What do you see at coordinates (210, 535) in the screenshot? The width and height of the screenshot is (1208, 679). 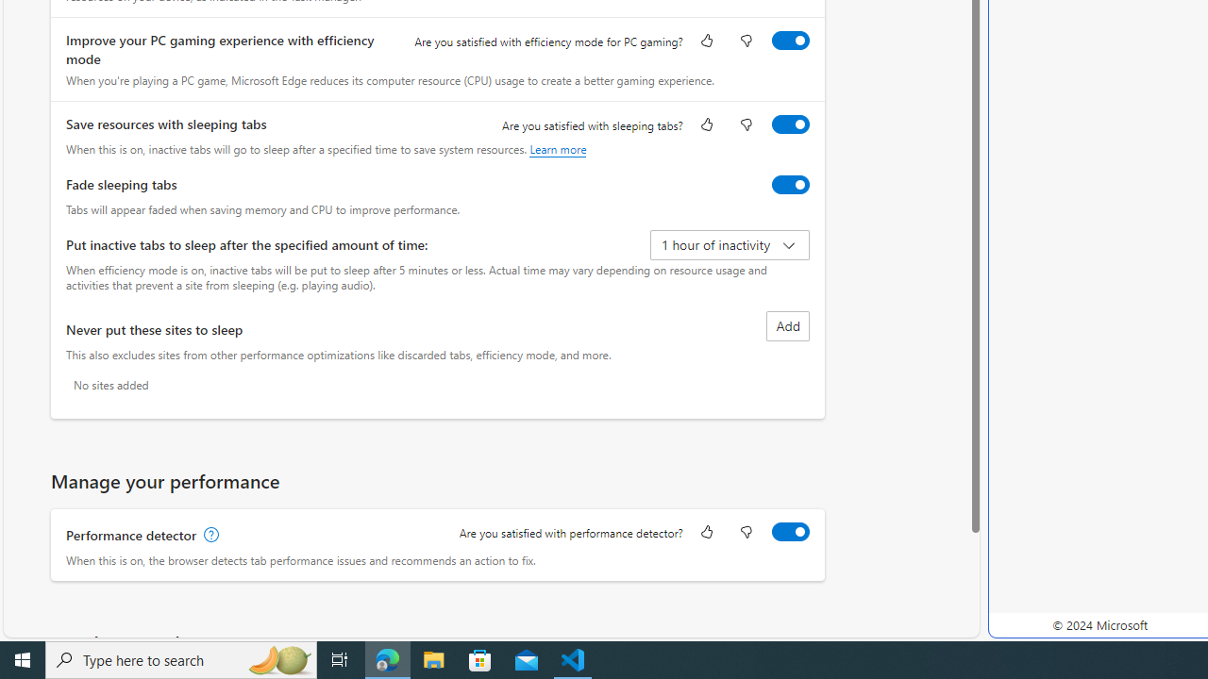 I see `Performance detector, learn more` at bounding box center [210, 535].